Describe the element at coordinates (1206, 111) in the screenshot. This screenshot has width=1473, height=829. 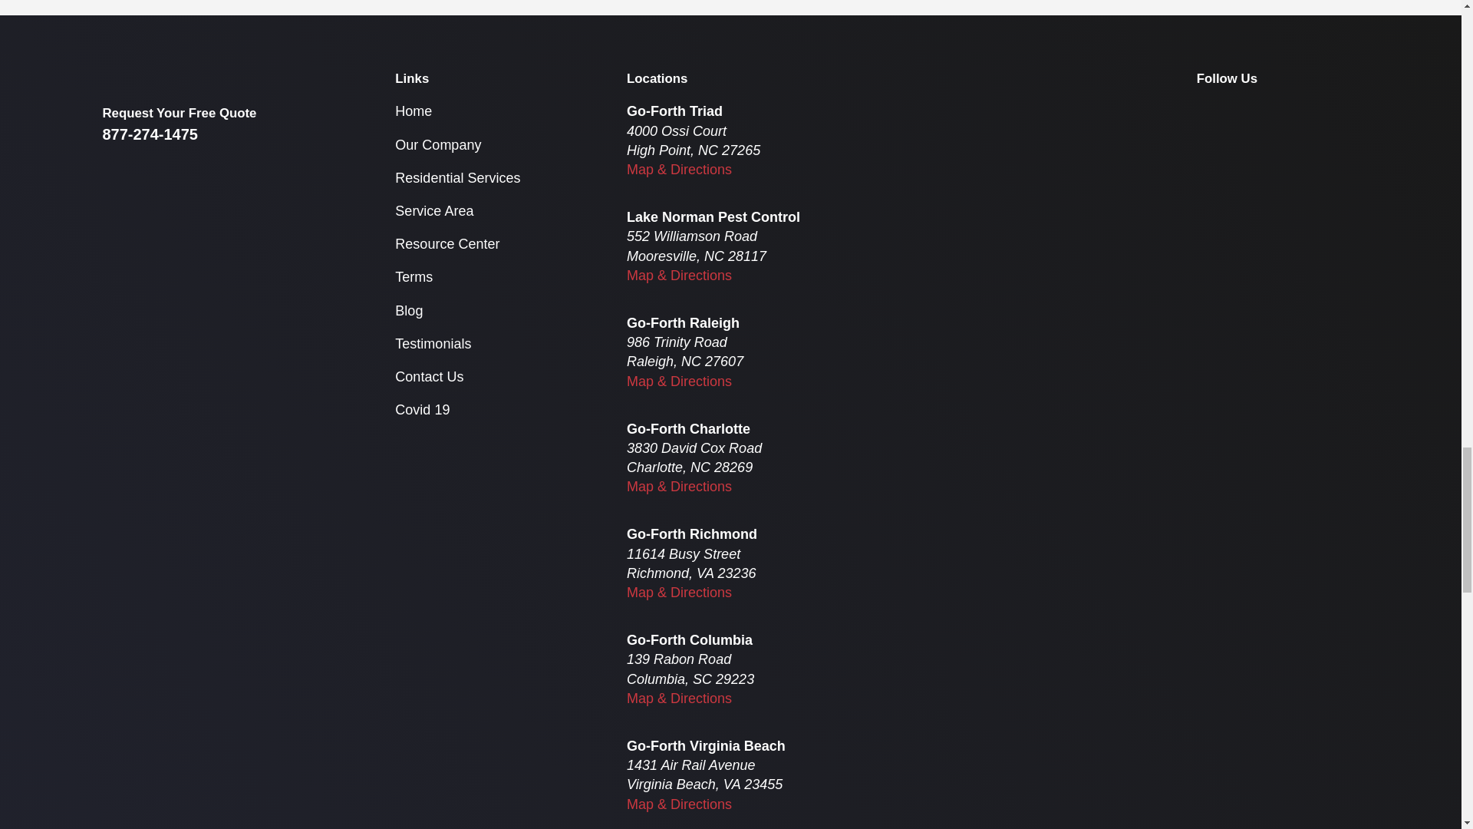
I see `Facebook` at that location.